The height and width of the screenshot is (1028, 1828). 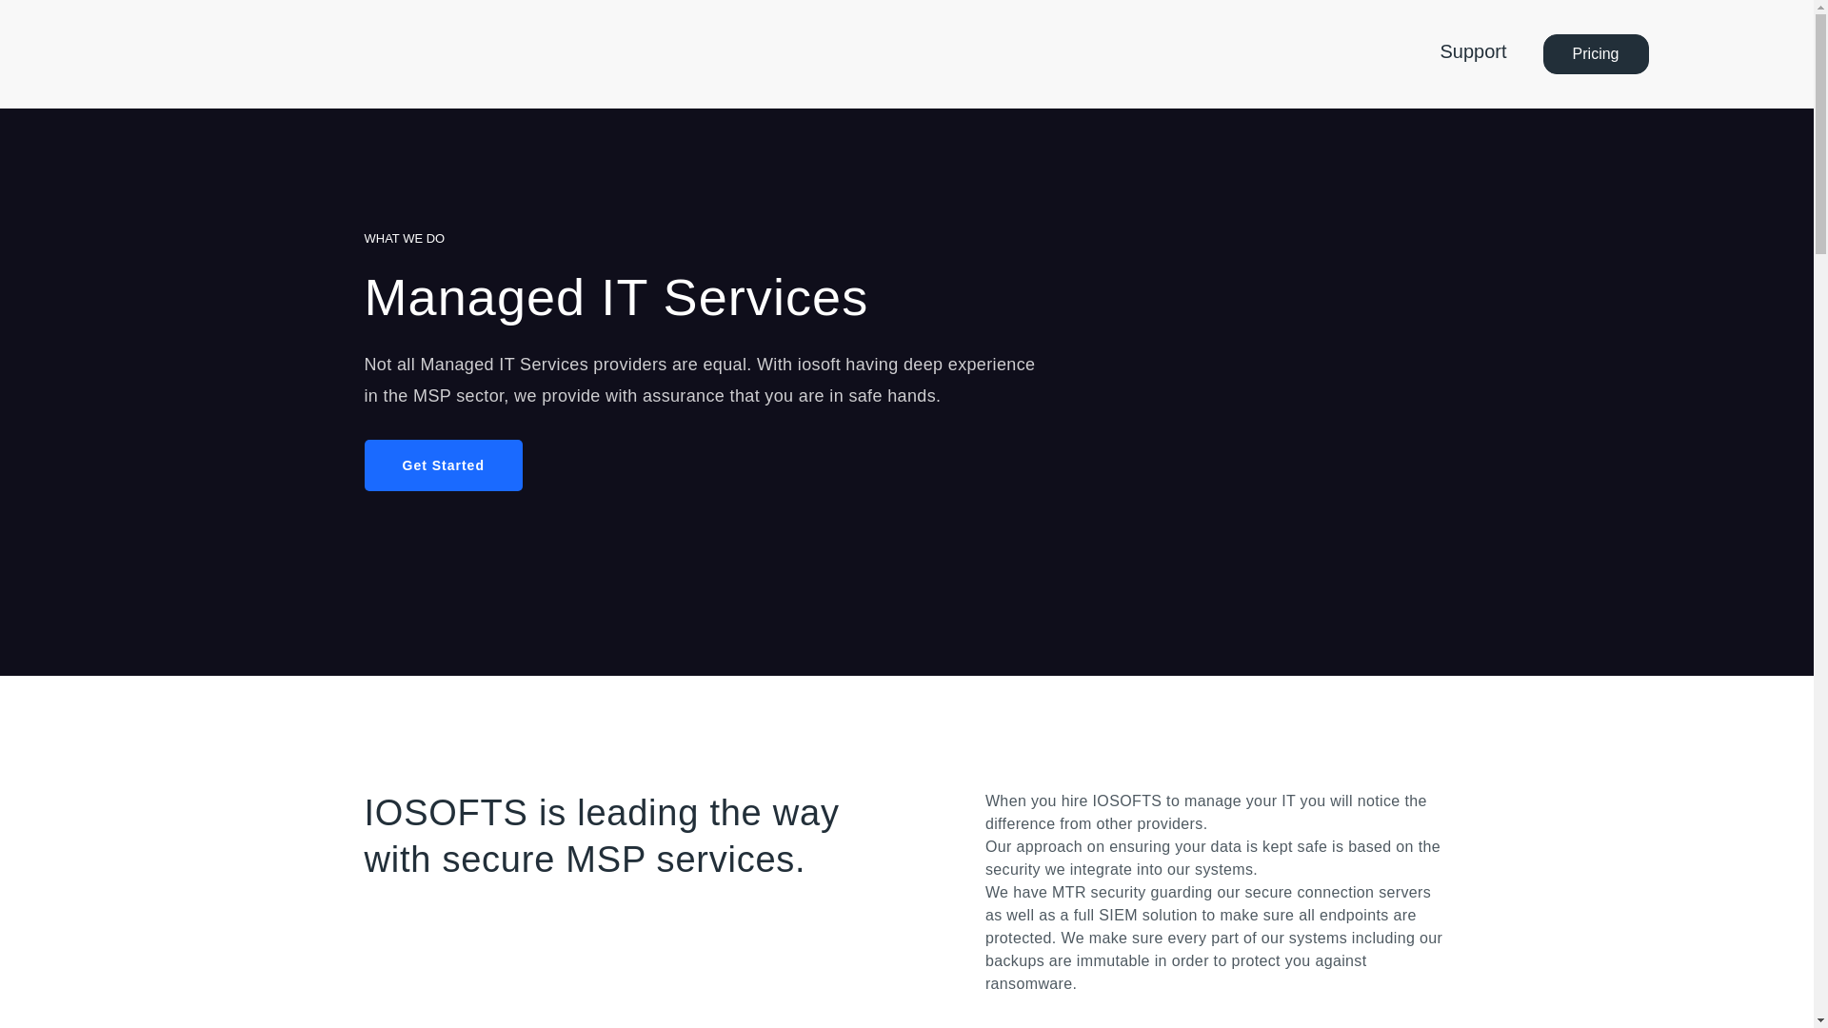 I want to click on Pricing, so click(x=1596, y=53).